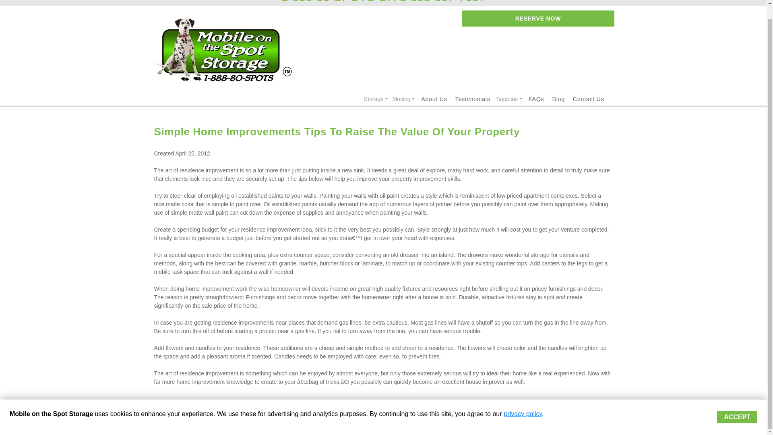 The image size is (773, 435). I want to click on Moving, so click(403, 99).